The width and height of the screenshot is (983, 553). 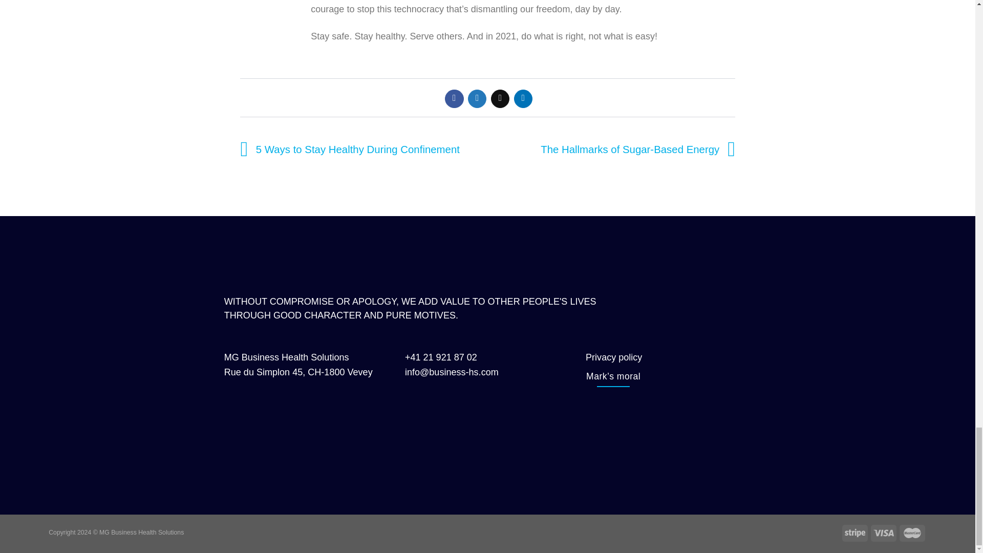 I want to click on Email to a Friend, so click(x=500, y=98).